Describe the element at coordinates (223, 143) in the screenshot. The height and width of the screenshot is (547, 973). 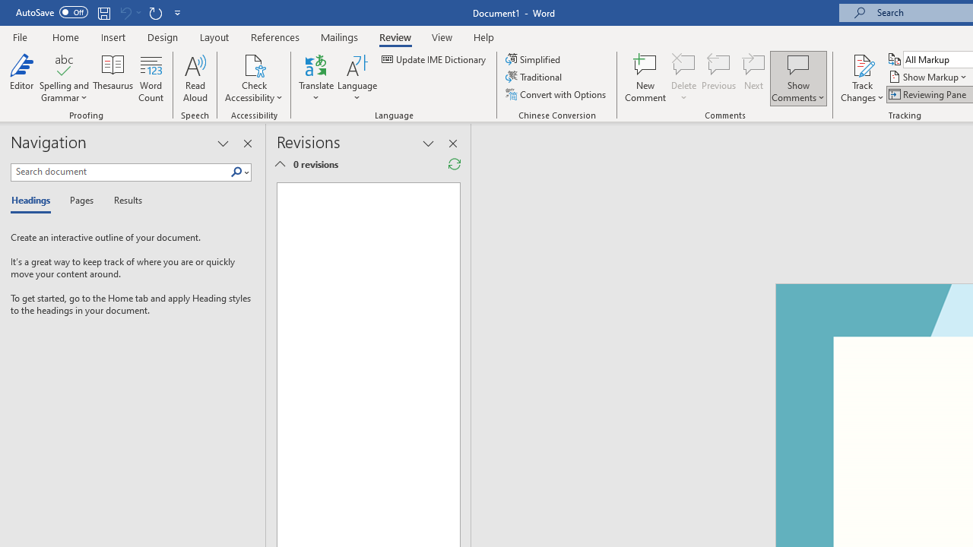
I see `Task Pane Options` at that location.